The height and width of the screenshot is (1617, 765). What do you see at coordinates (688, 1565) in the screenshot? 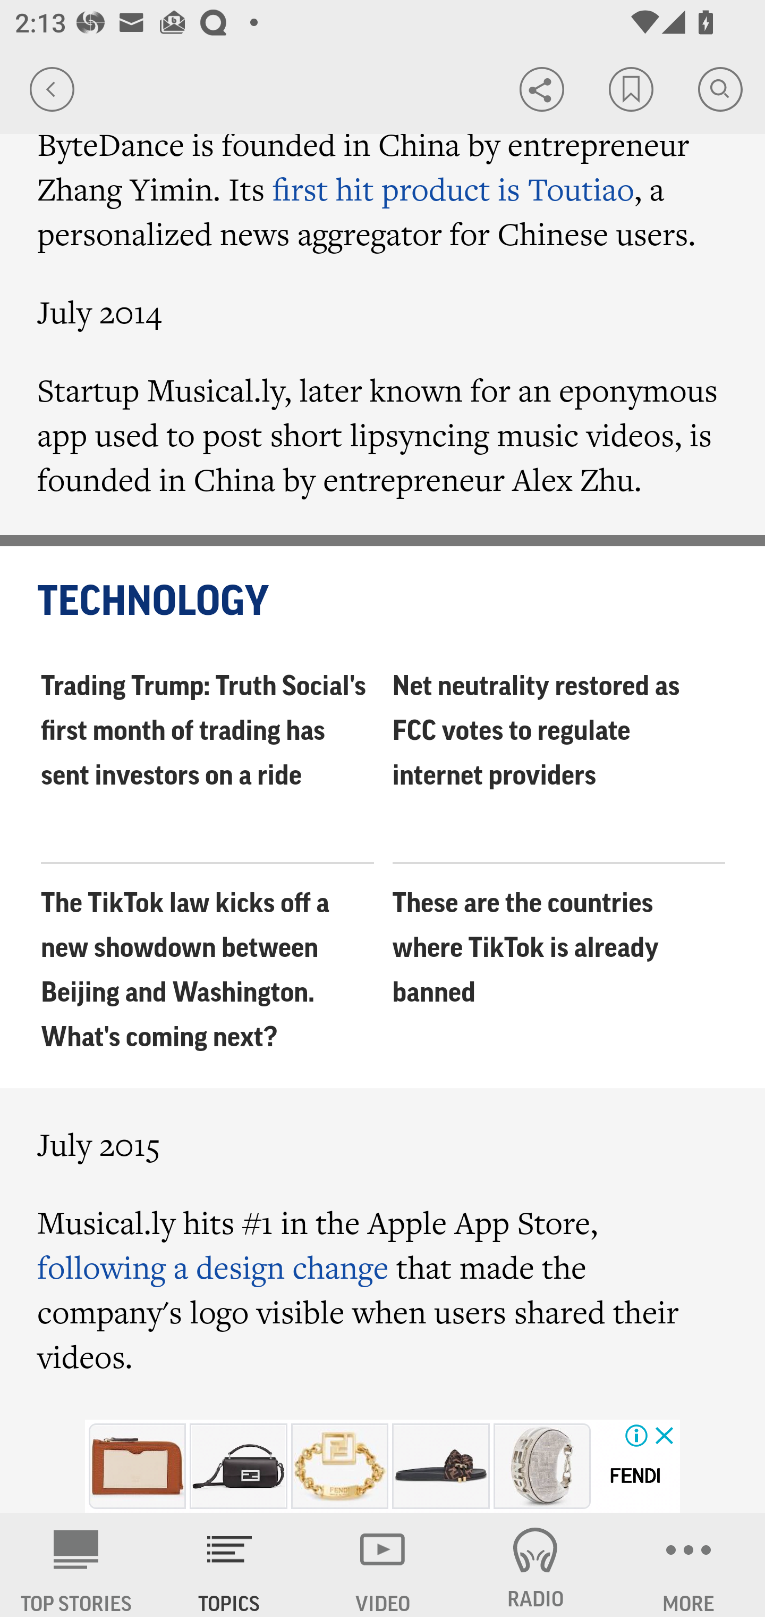
I see `MORE` at bounding box center [688, 1565].